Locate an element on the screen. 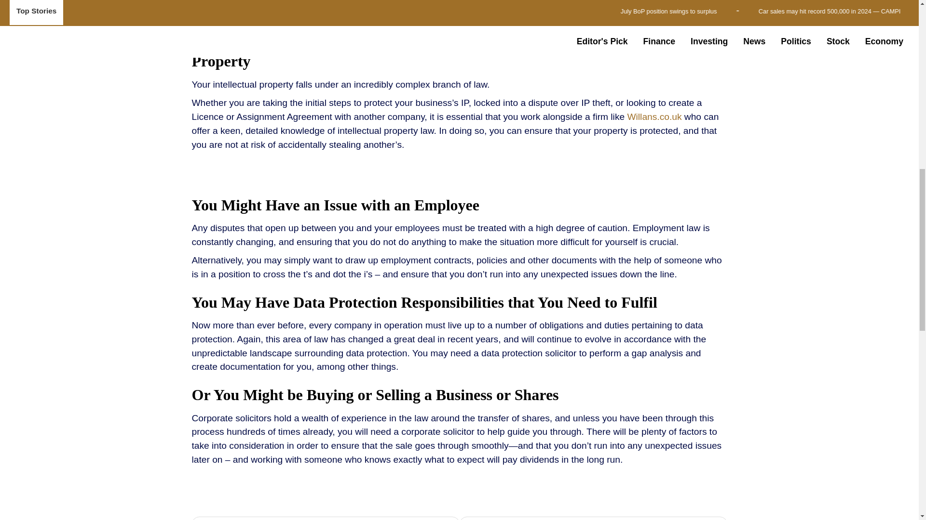 This screenshot has width=926, height=520. Professional Indemnity Insurance 101: All you need to know is located at coordinates (593, 518).